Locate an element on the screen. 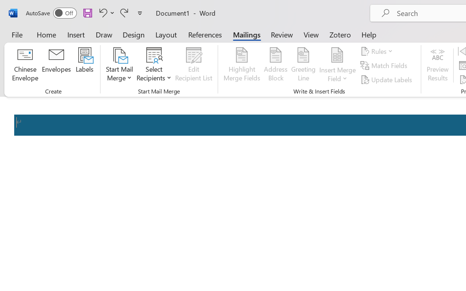 Image resolution: width=466 pixels, height=291 pixels. Start Mail Merge is located at coordinates (119, 65).